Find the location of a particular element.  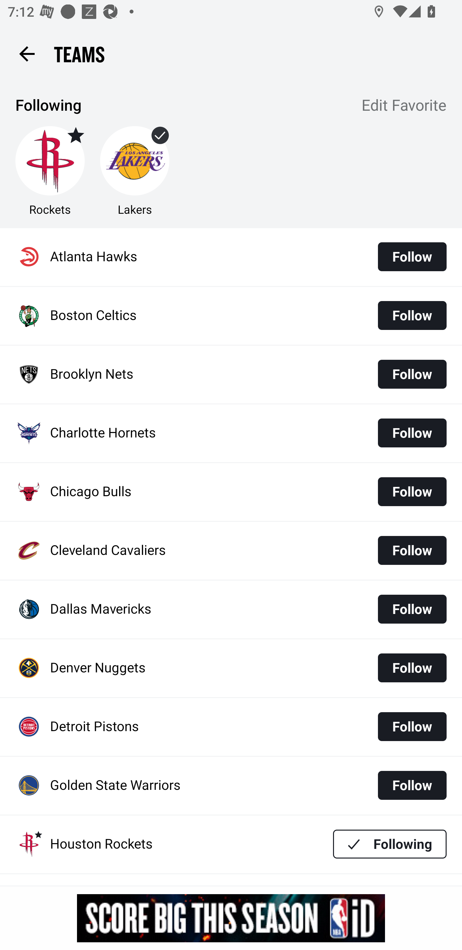

Follow is located at coordinates (412, 315).